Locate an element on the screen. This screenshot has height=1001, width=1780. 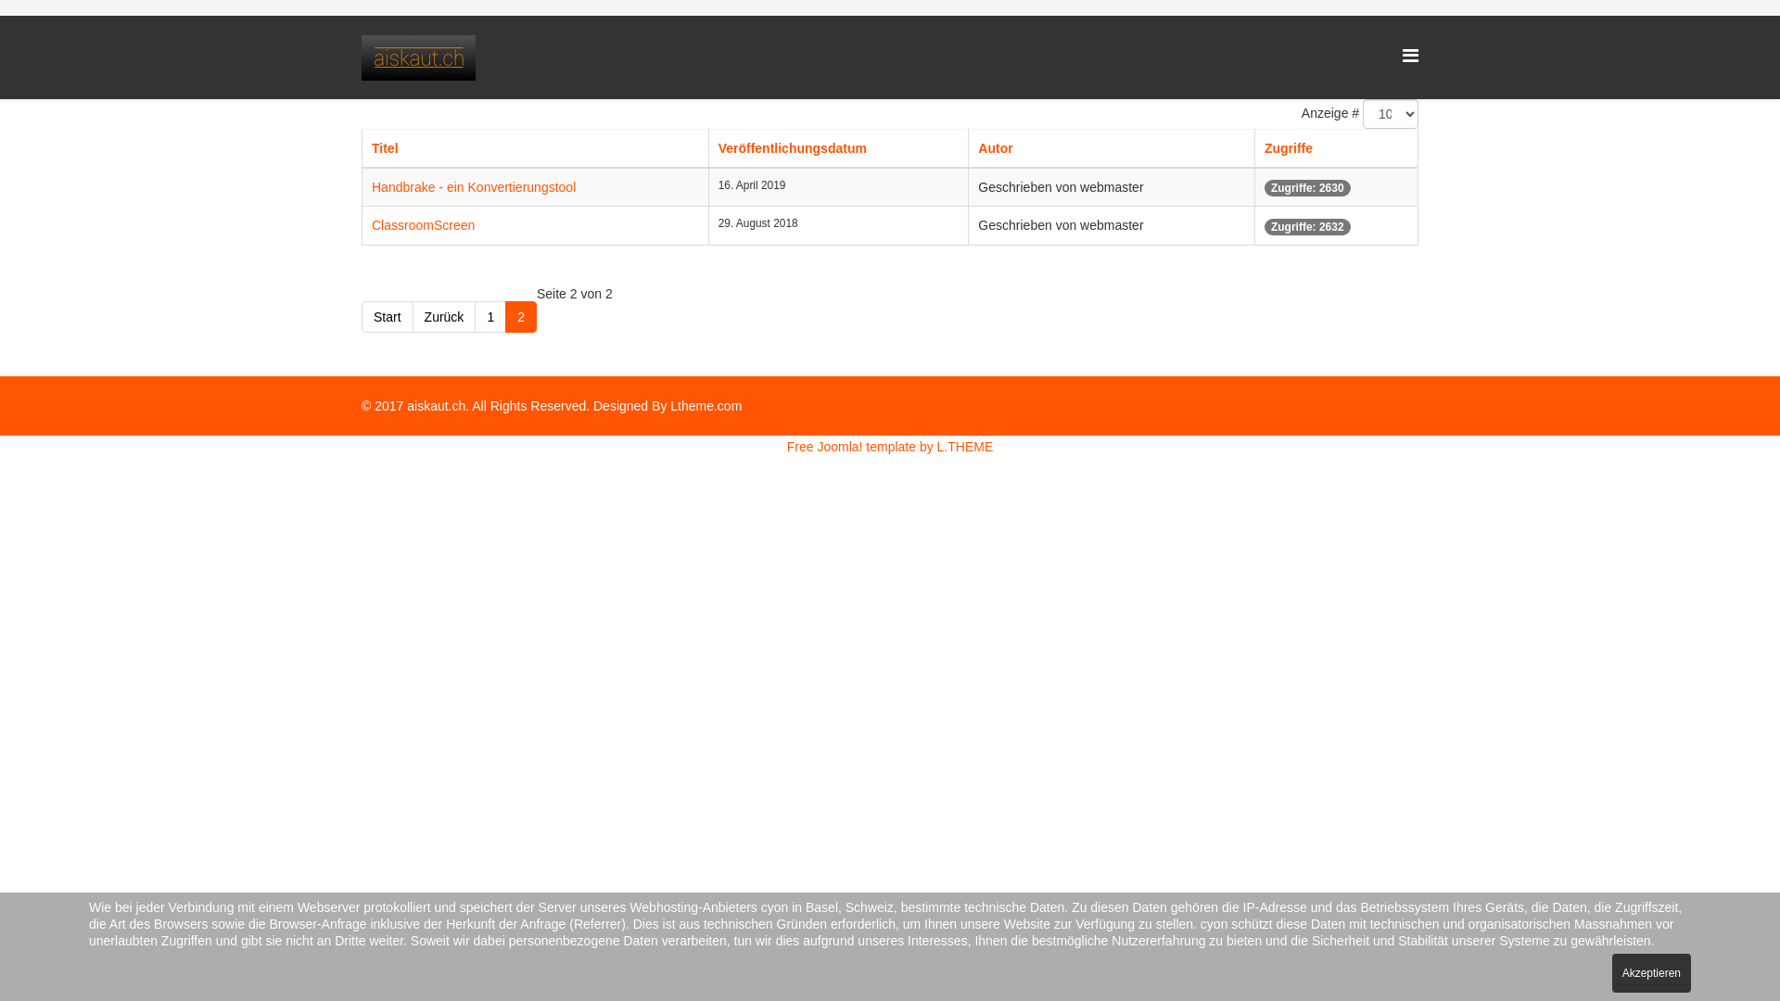
Start is located at coordinates (388, 317).